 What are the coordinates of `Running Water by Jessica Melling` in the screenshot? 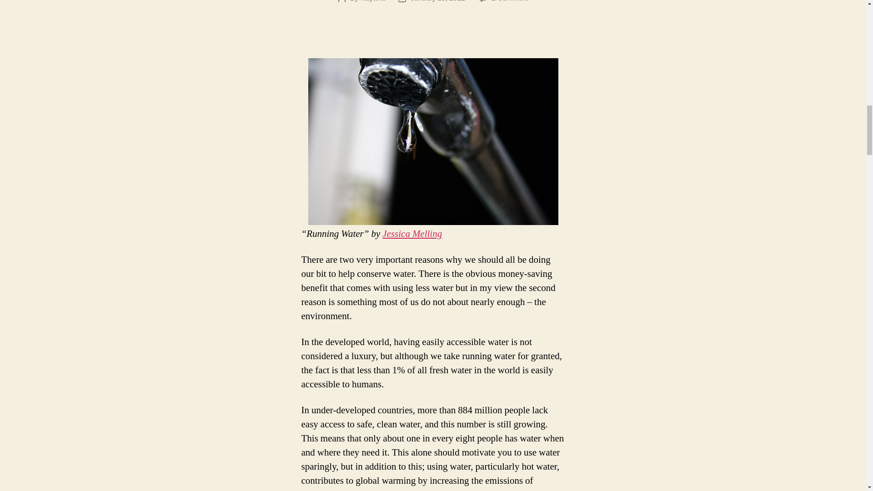 It's located at (412, 234).